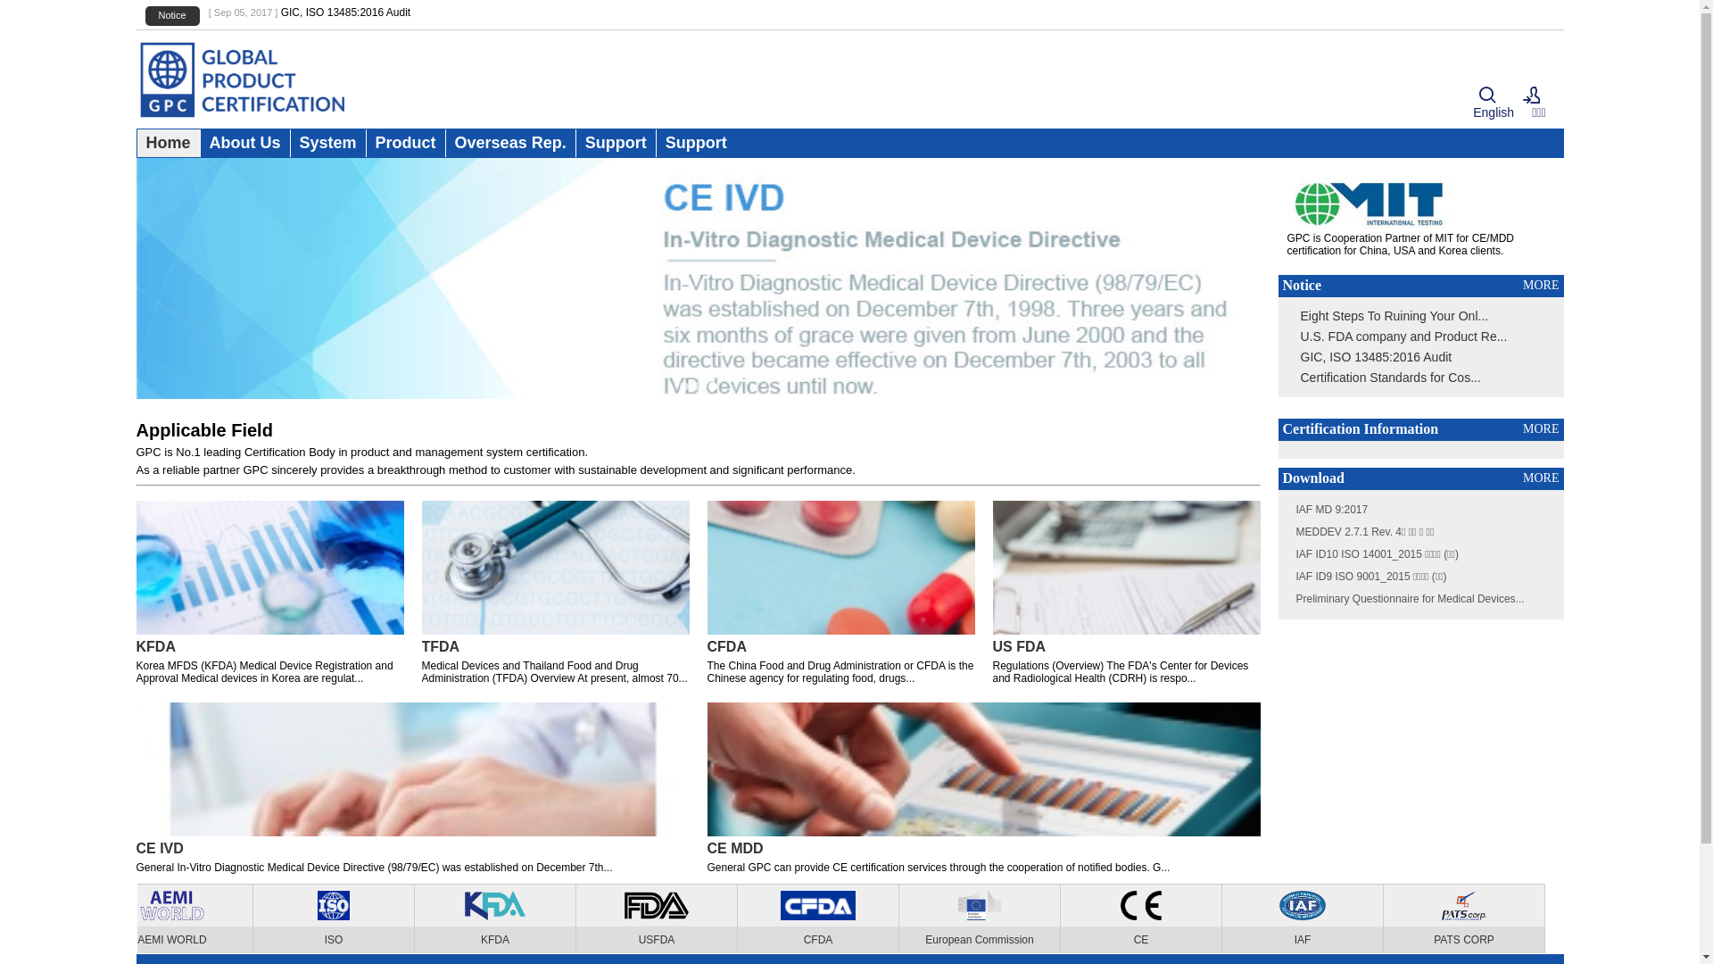  What do you see at coordinates (1404, 336) in the screenshot?
I see `U.S. FDA company and Product Re...` at bounding box center [1404, 336].